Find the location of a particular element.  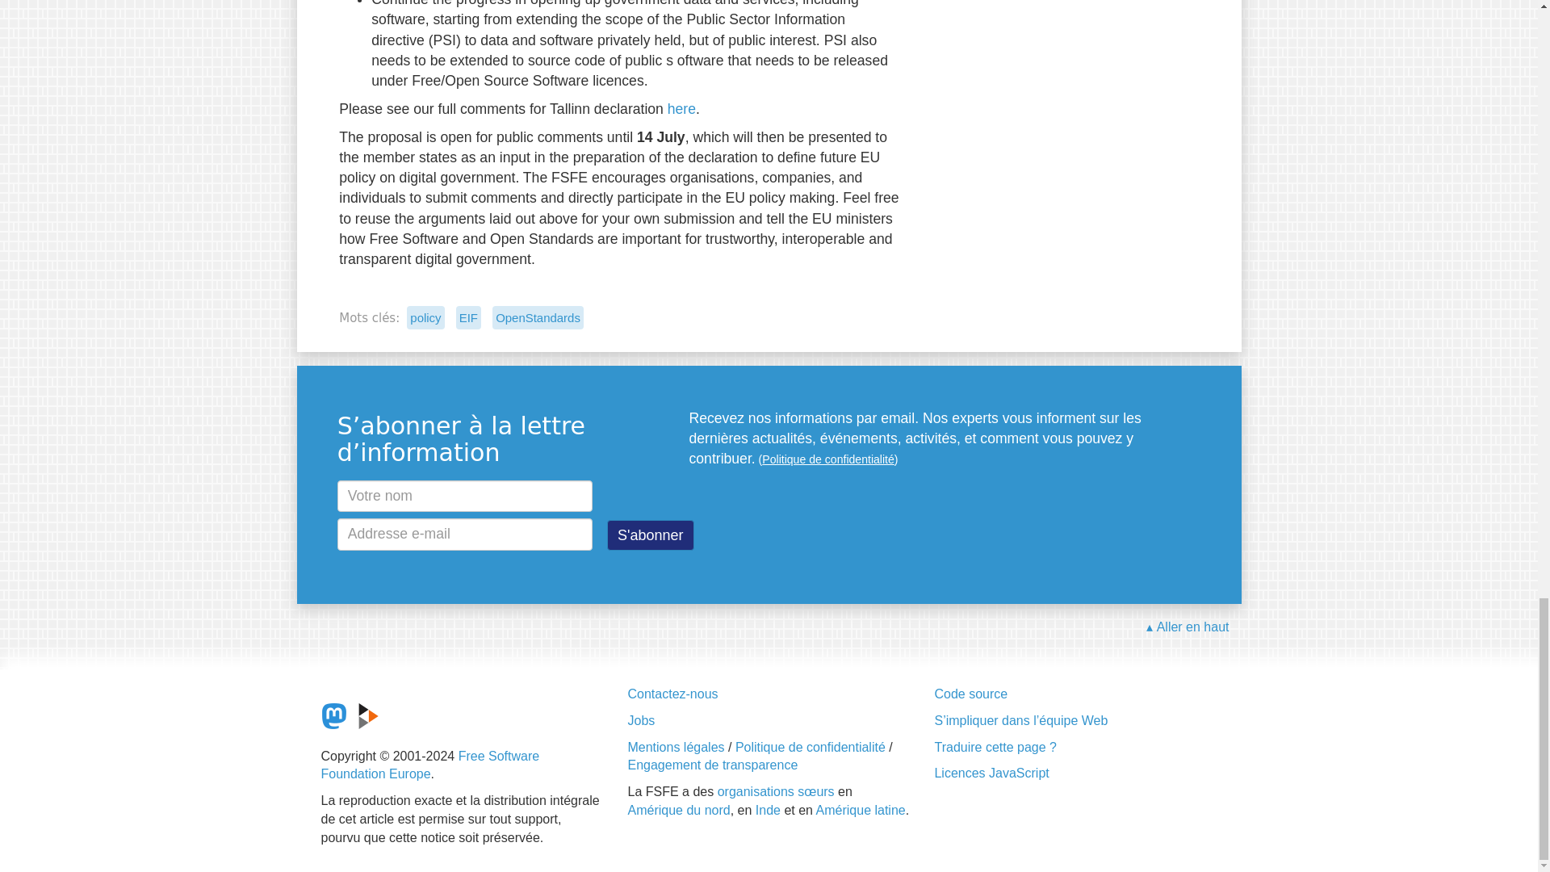

Peertube is located at coordinates (368, 715).